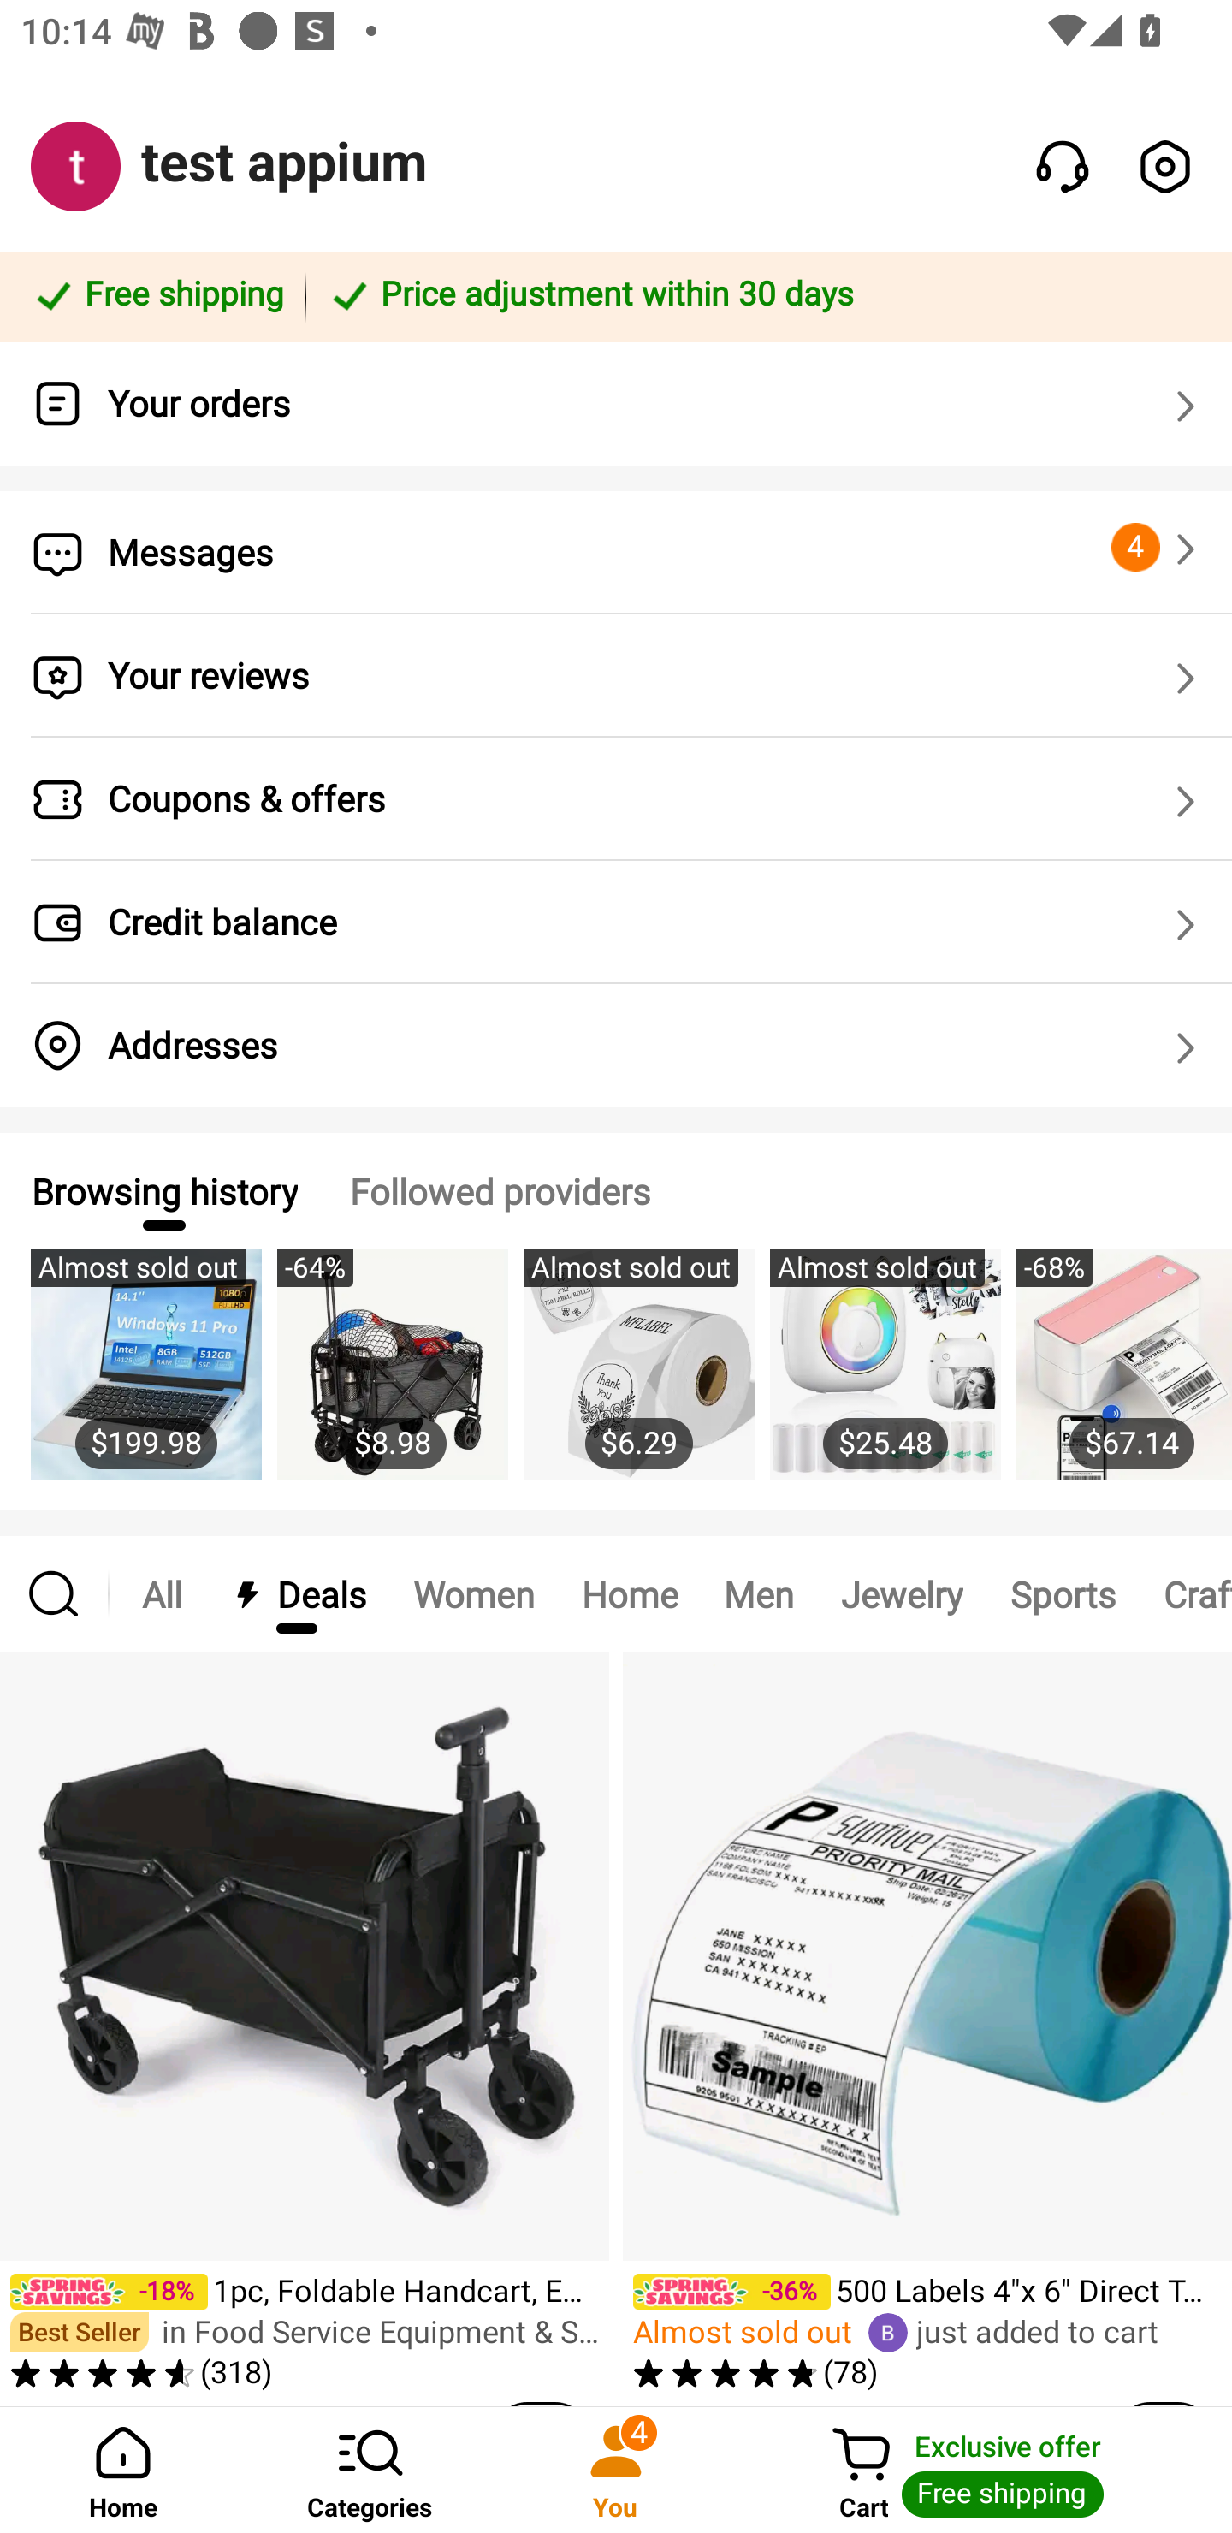 This screenshot has height=2533, width=1232. Describe the element at coordinates (1158, 548) in the screenshot. I see `4` at that location.